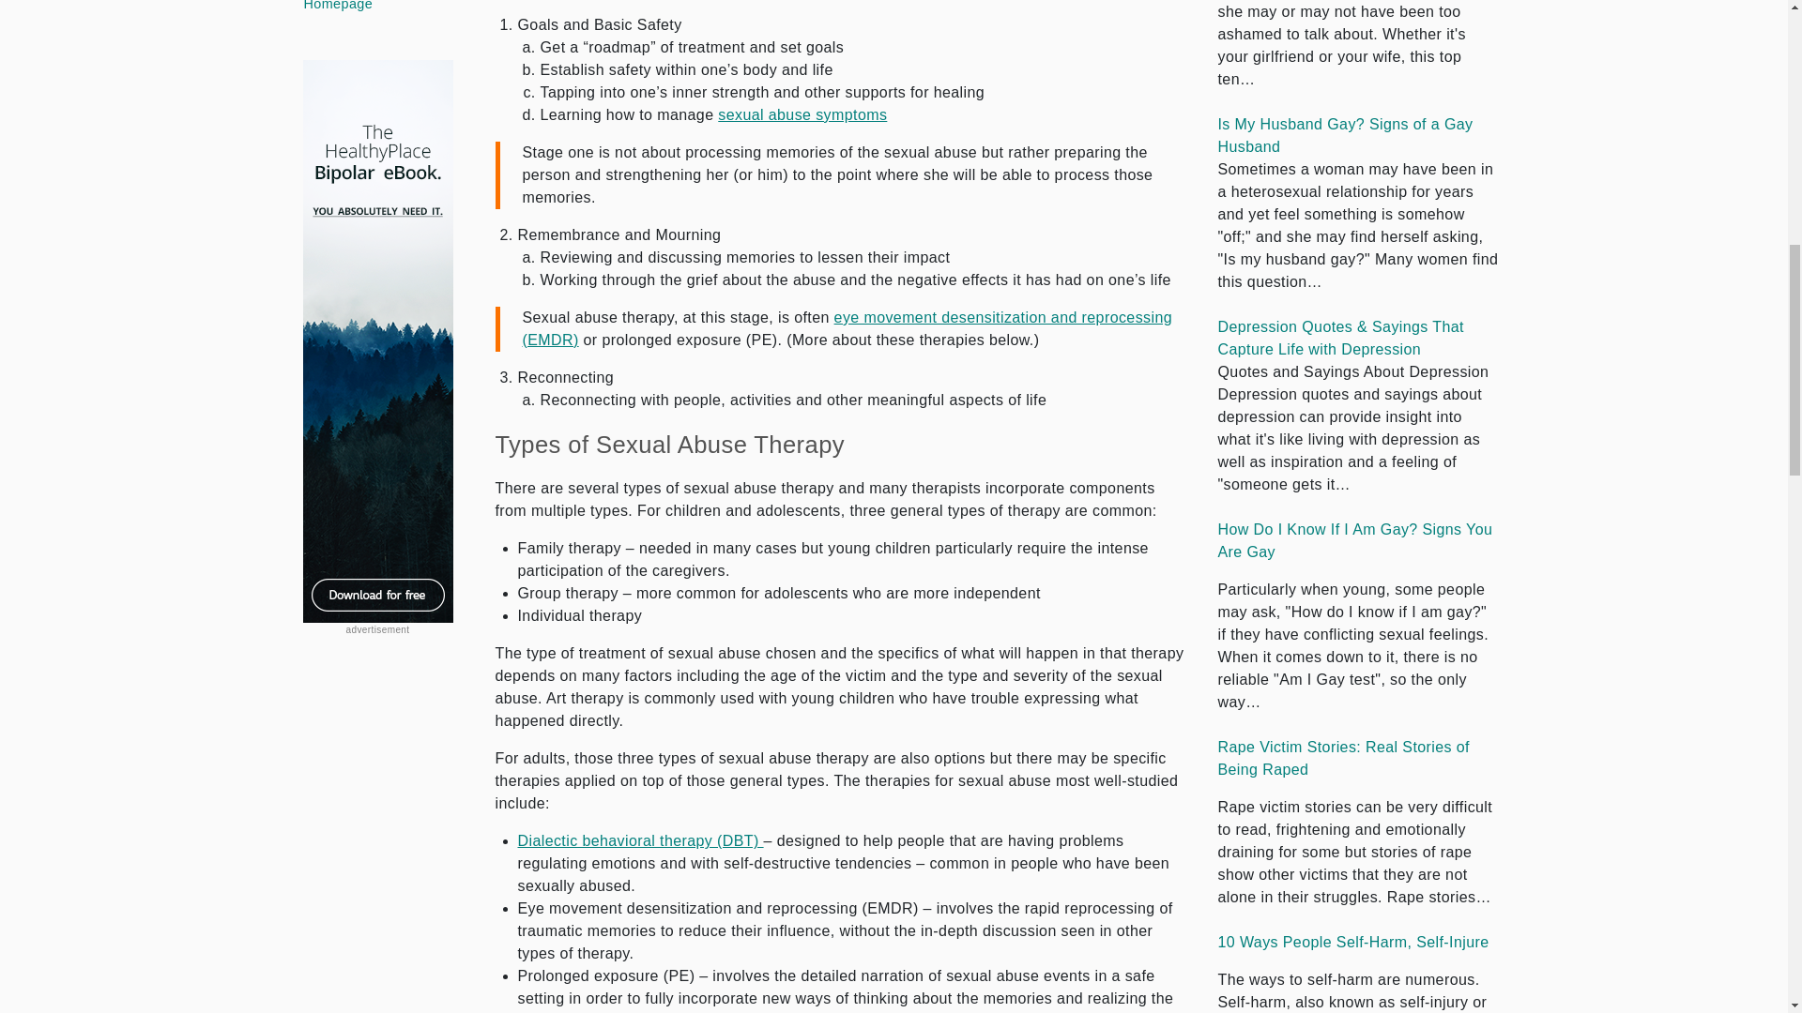 This screenshot has width=1802, height=1013. I want to click on What is DBT, and Who is it For?, so click(641, 840).